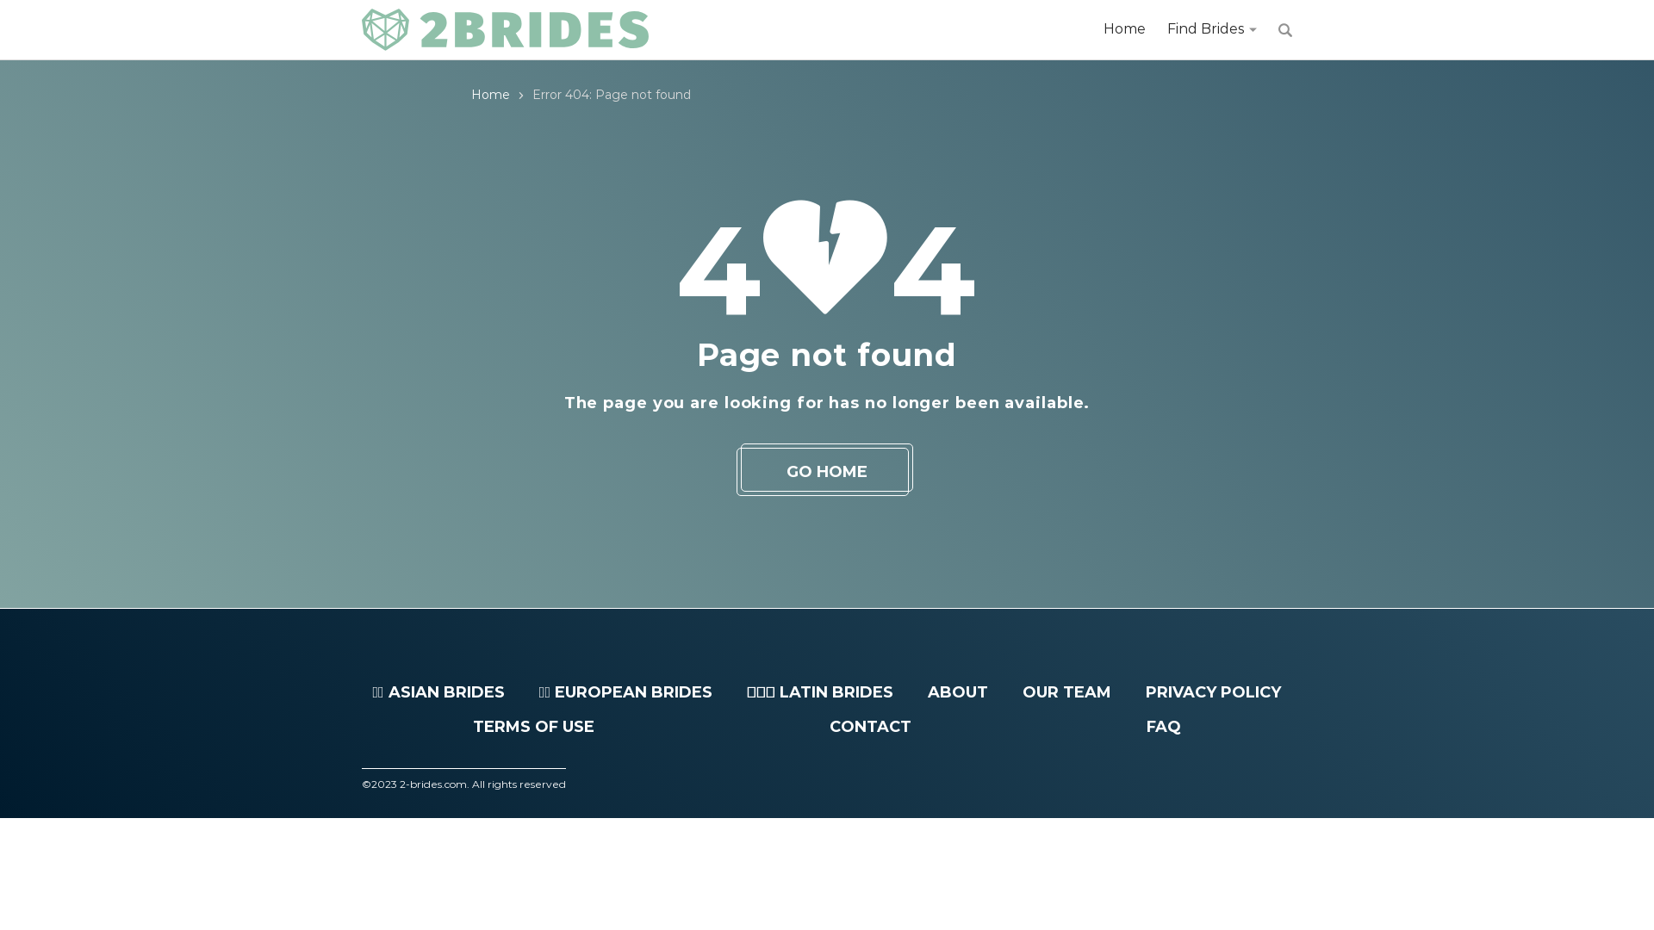 Image resolution: width=1654 pixels, height=930 pixels. Describe the element at coordinates (491, 95) in the screenshot. I see `Home` at that location.